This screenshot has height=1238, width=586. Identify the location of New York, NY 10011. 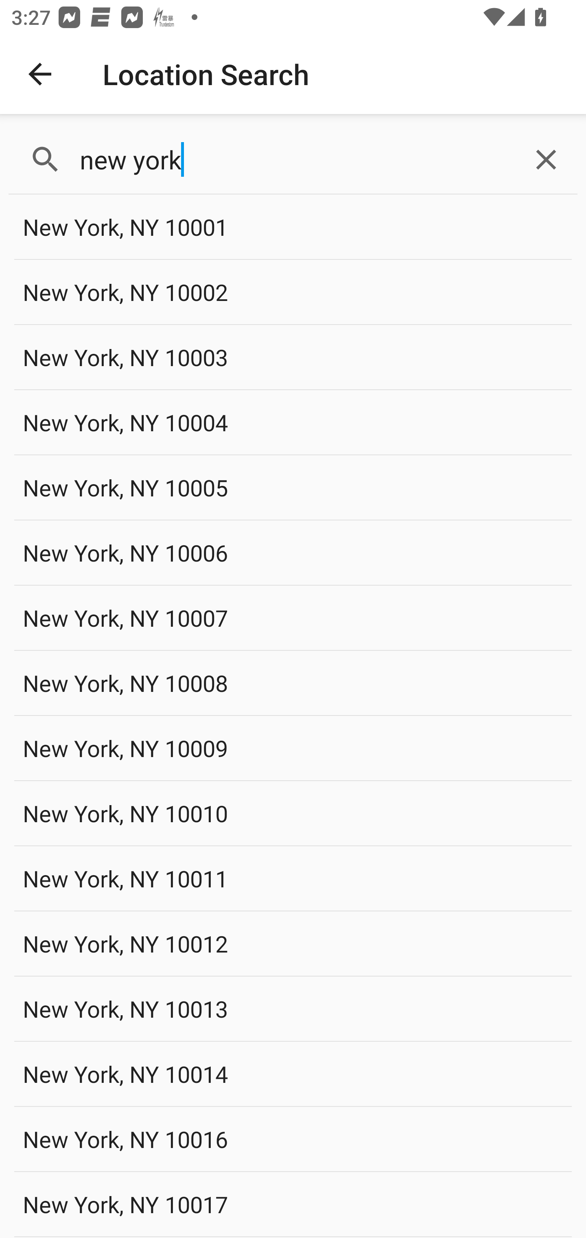
(293, 878).